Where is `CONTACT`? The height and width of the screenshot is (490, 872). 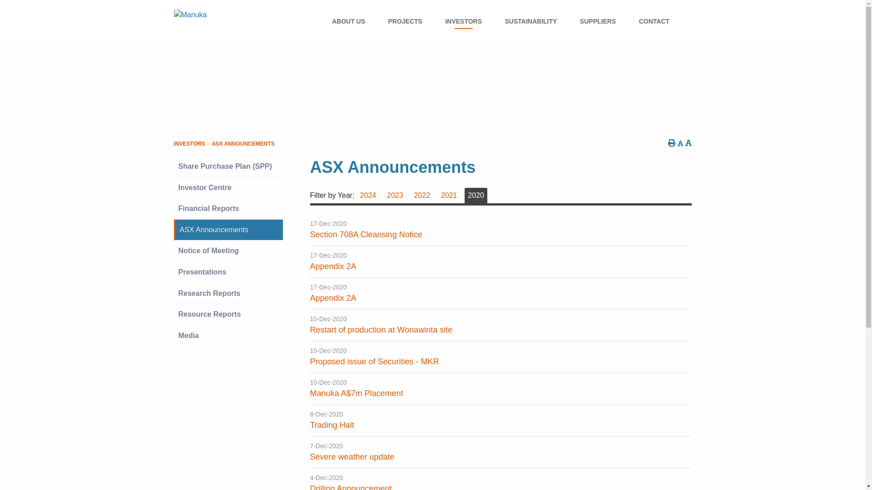 CONTACT is located at coordinates (654, 21).